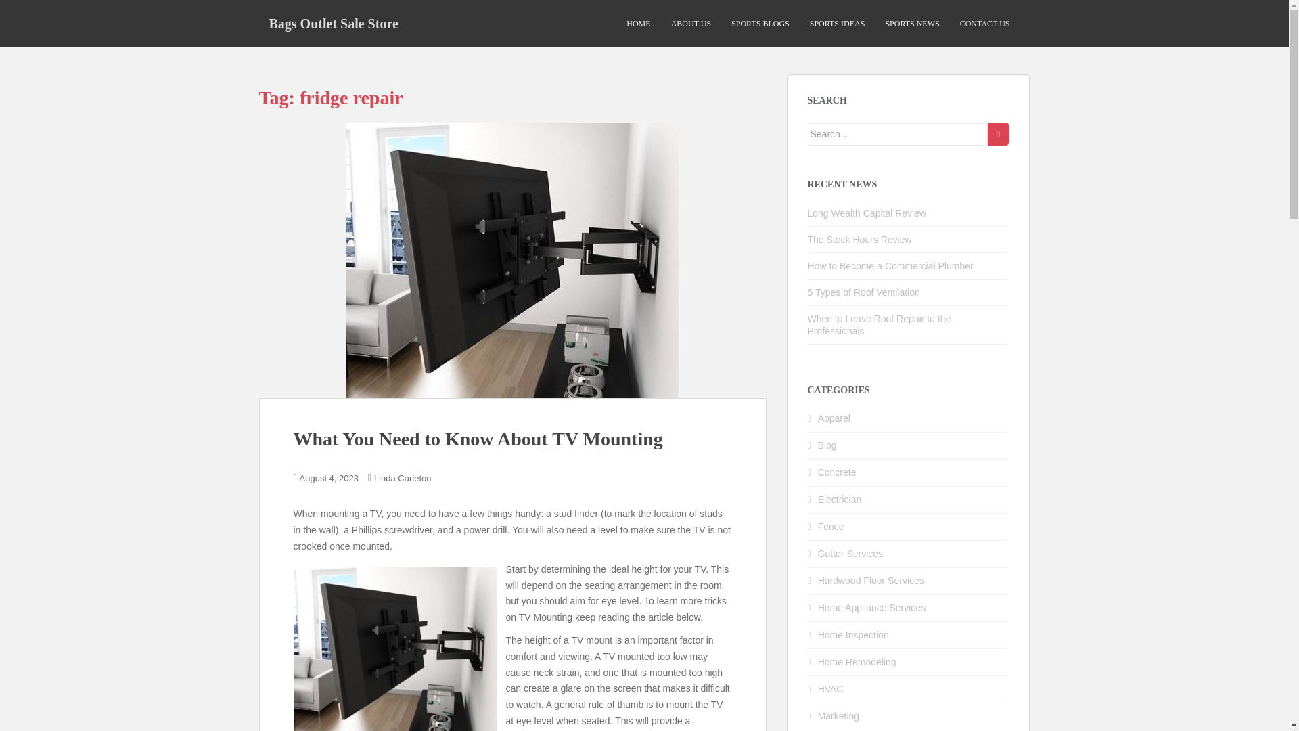 The height and width of the screenshot is (731, 1299). I want to click on Gutter Services, so click(850, 554).